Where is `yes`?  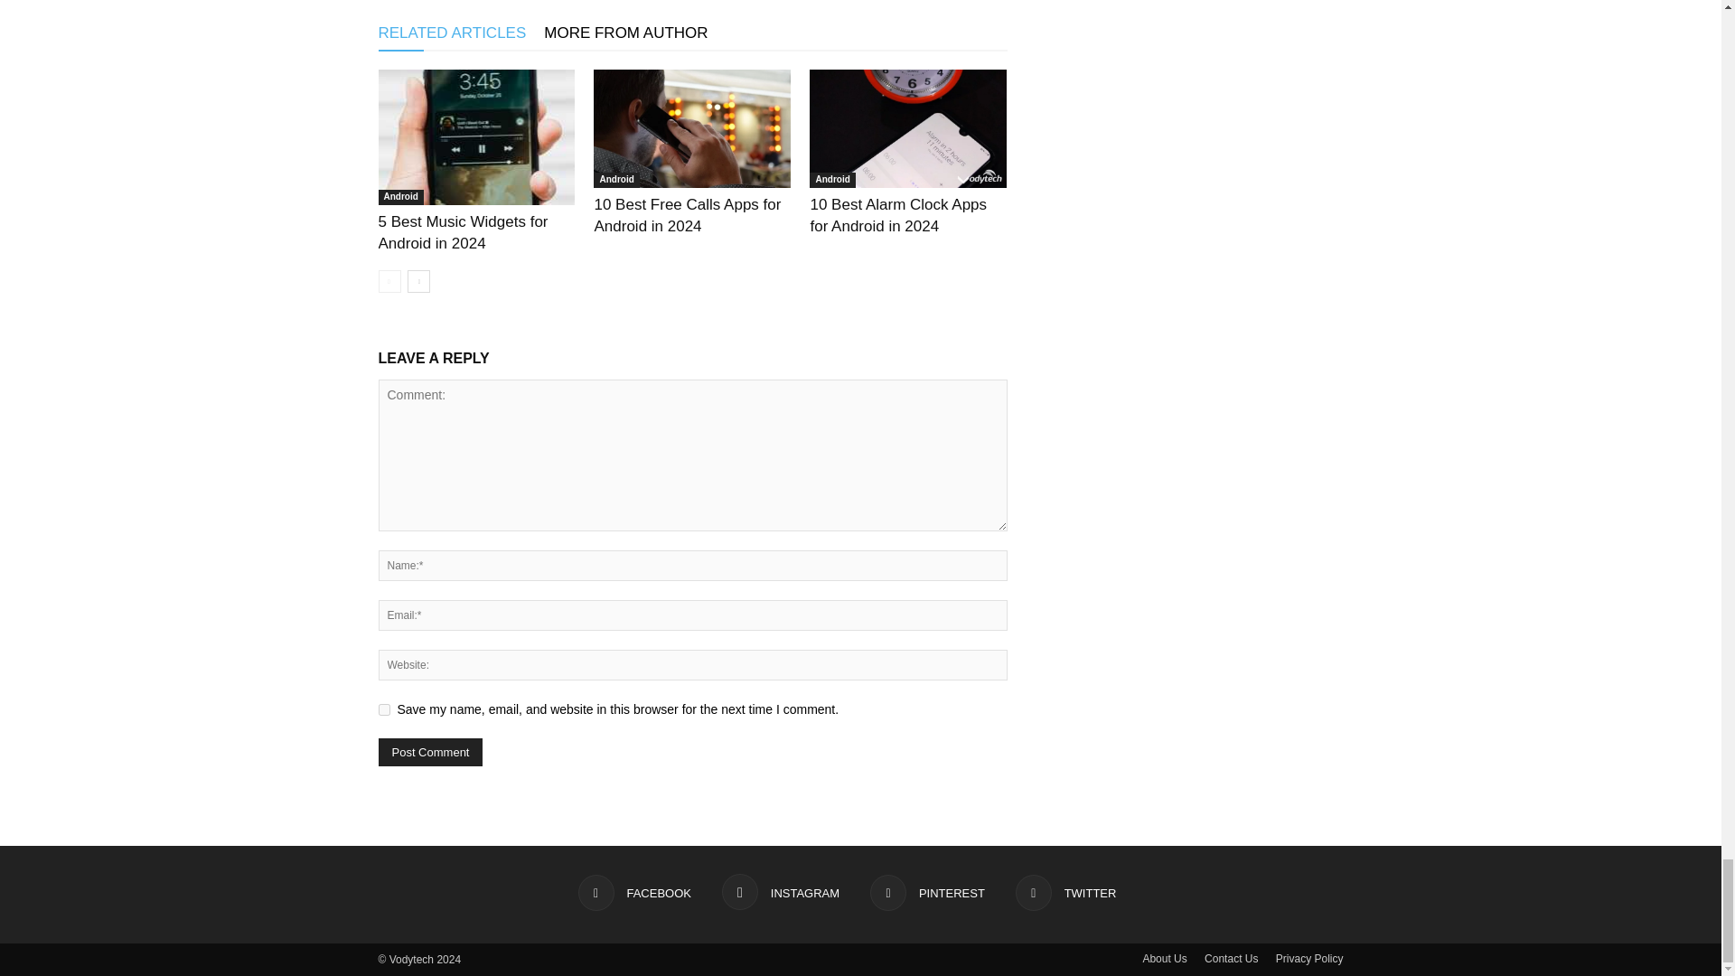
yes is located at coordinates (383, 709).